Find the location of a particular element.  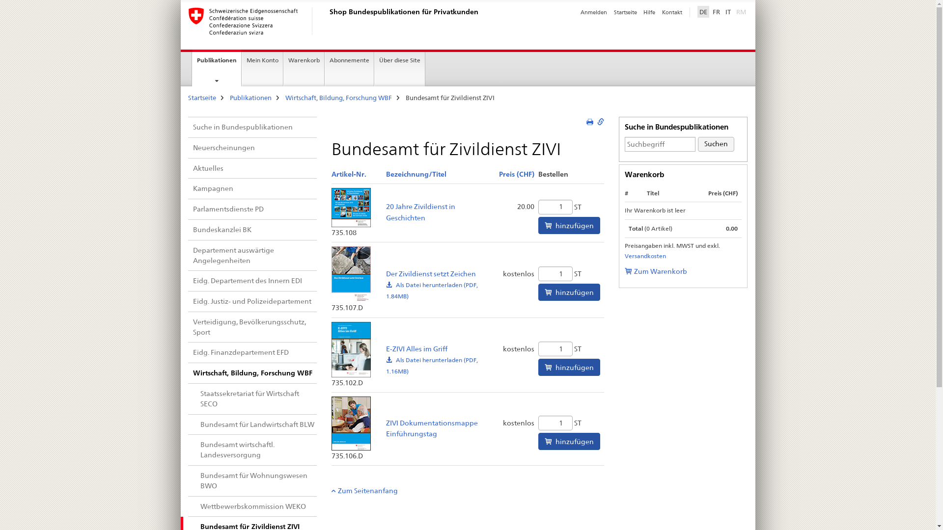

Menge is located at coordinates (555, 207).